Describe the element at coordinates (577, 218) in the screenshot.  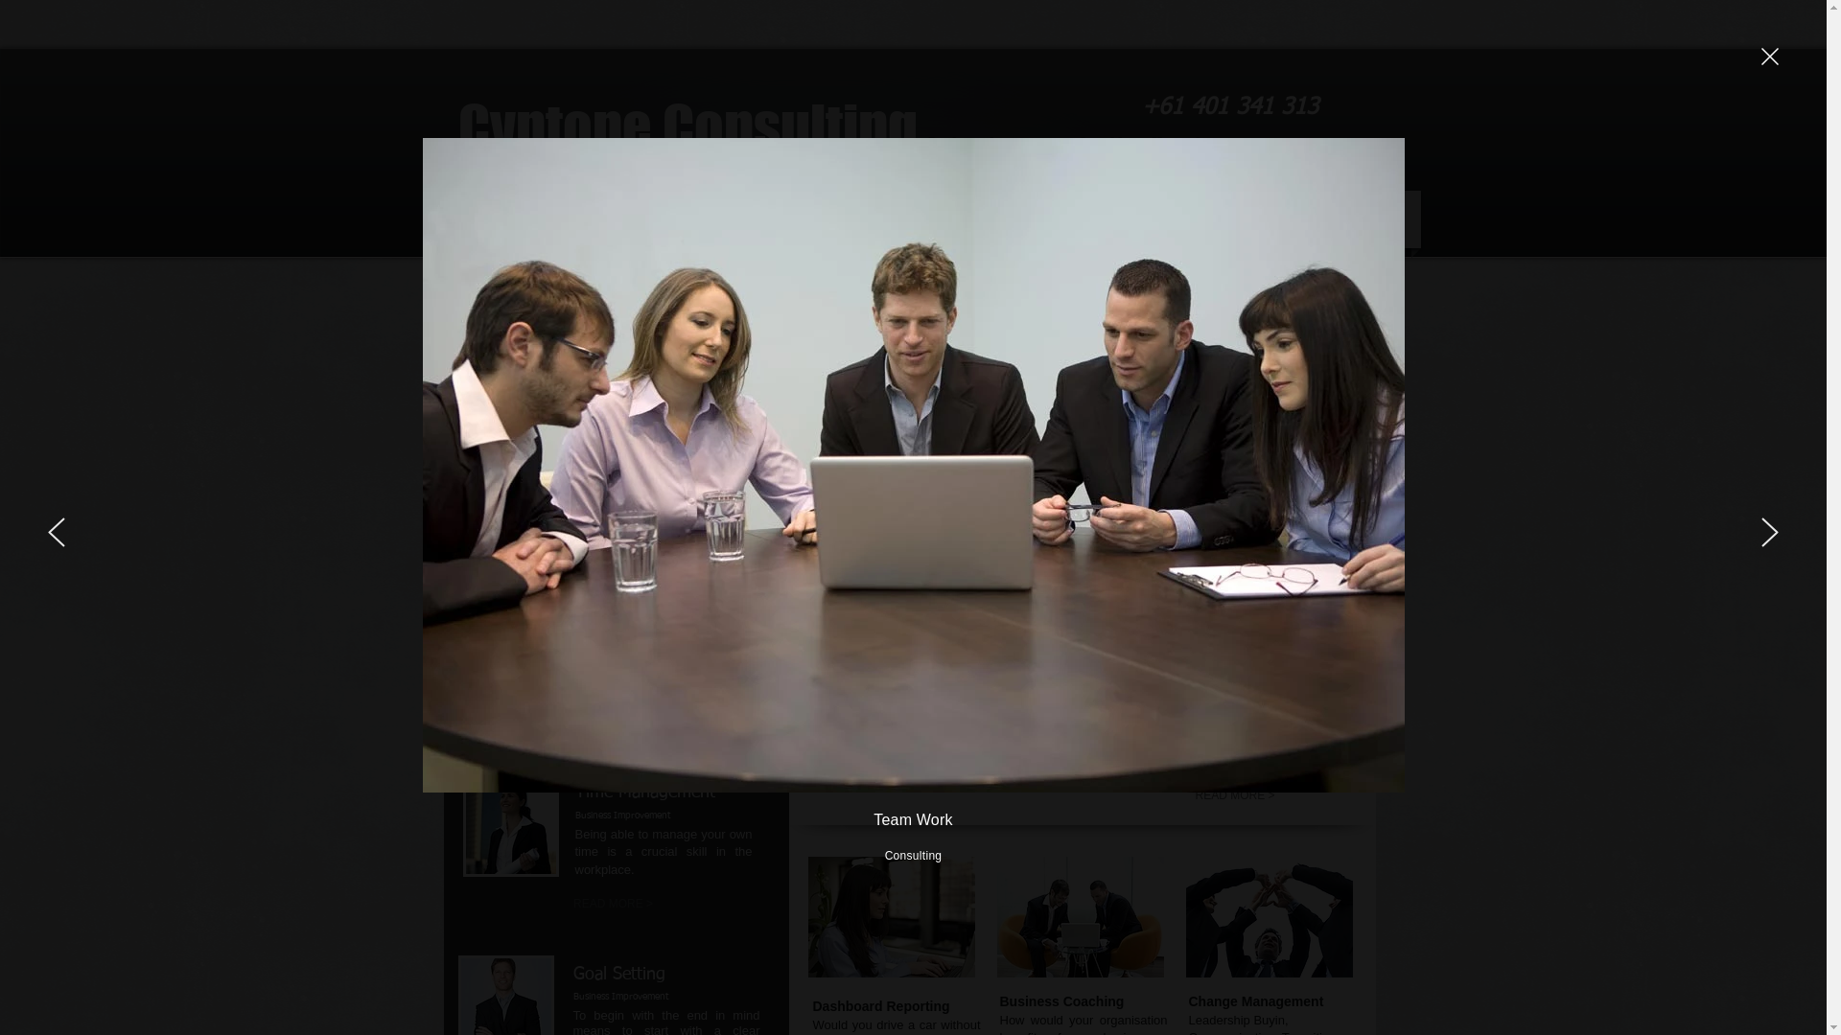
I see `Our Team` at that location.